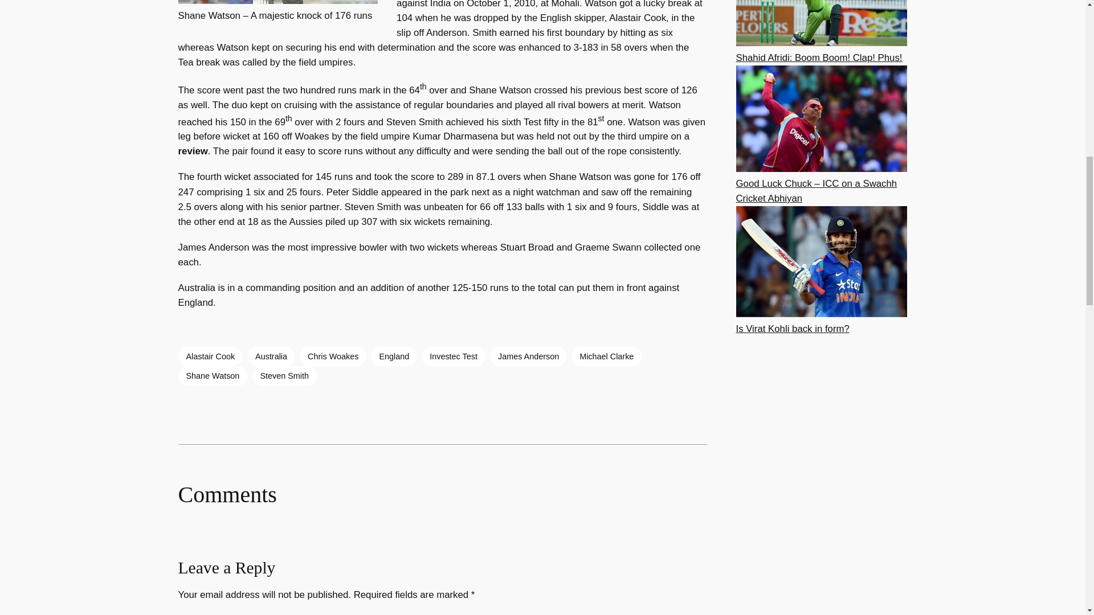 The image size is (1094, 615). Describe the element at coordinates (271, 356) in the screenshot. I see `Australia` at that location.